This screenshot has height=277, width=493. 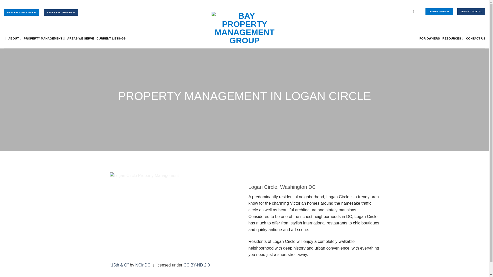 I want to click on CURRENT LISTINGS, so click(x=111, y=38).